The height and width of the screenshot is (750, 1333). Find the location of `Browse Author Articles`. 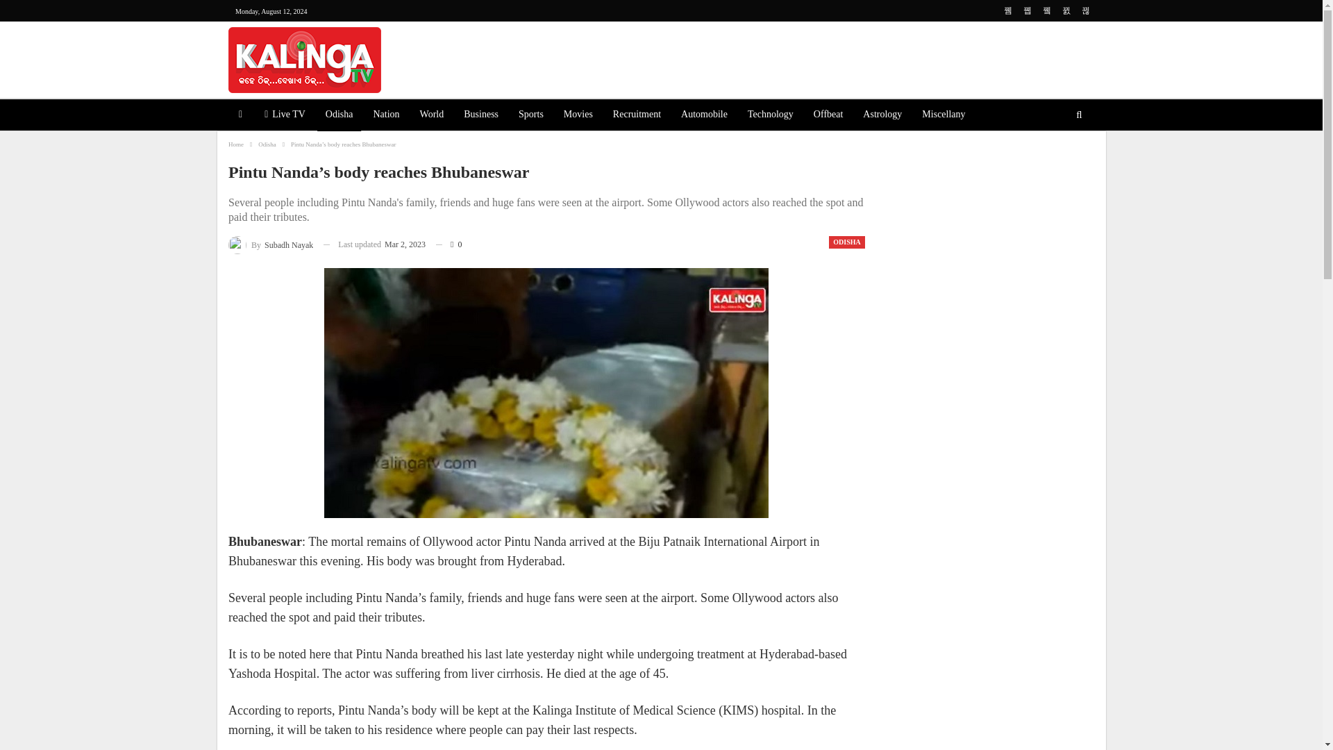

Browse Author Articles is located at coordinates (271, 244).